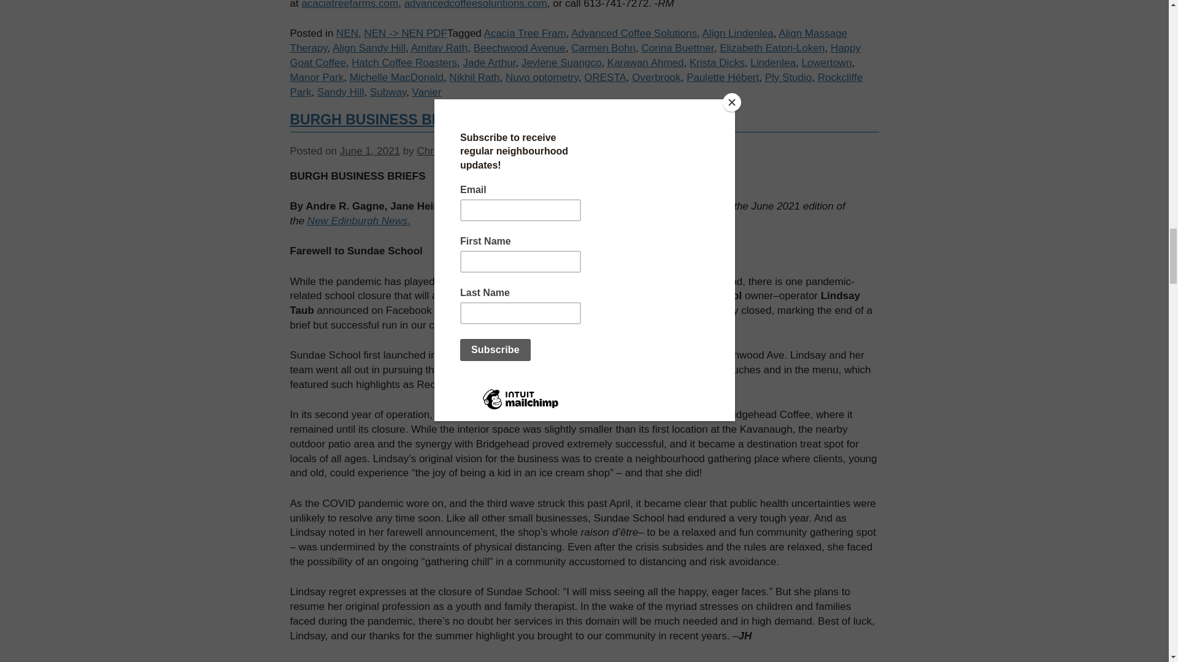 This screenshot has width=1178, height=662. I want to click on Align Massage Therapy, so click(568, 40).